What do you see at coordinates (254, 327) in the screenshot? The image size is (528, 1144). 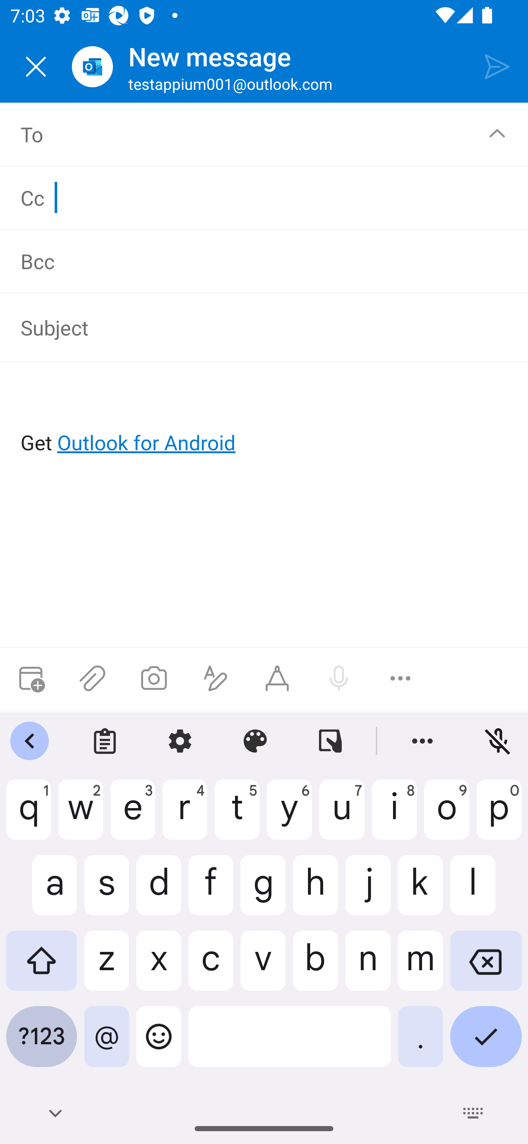 I see `Subject` at bounding box center [254, 327].